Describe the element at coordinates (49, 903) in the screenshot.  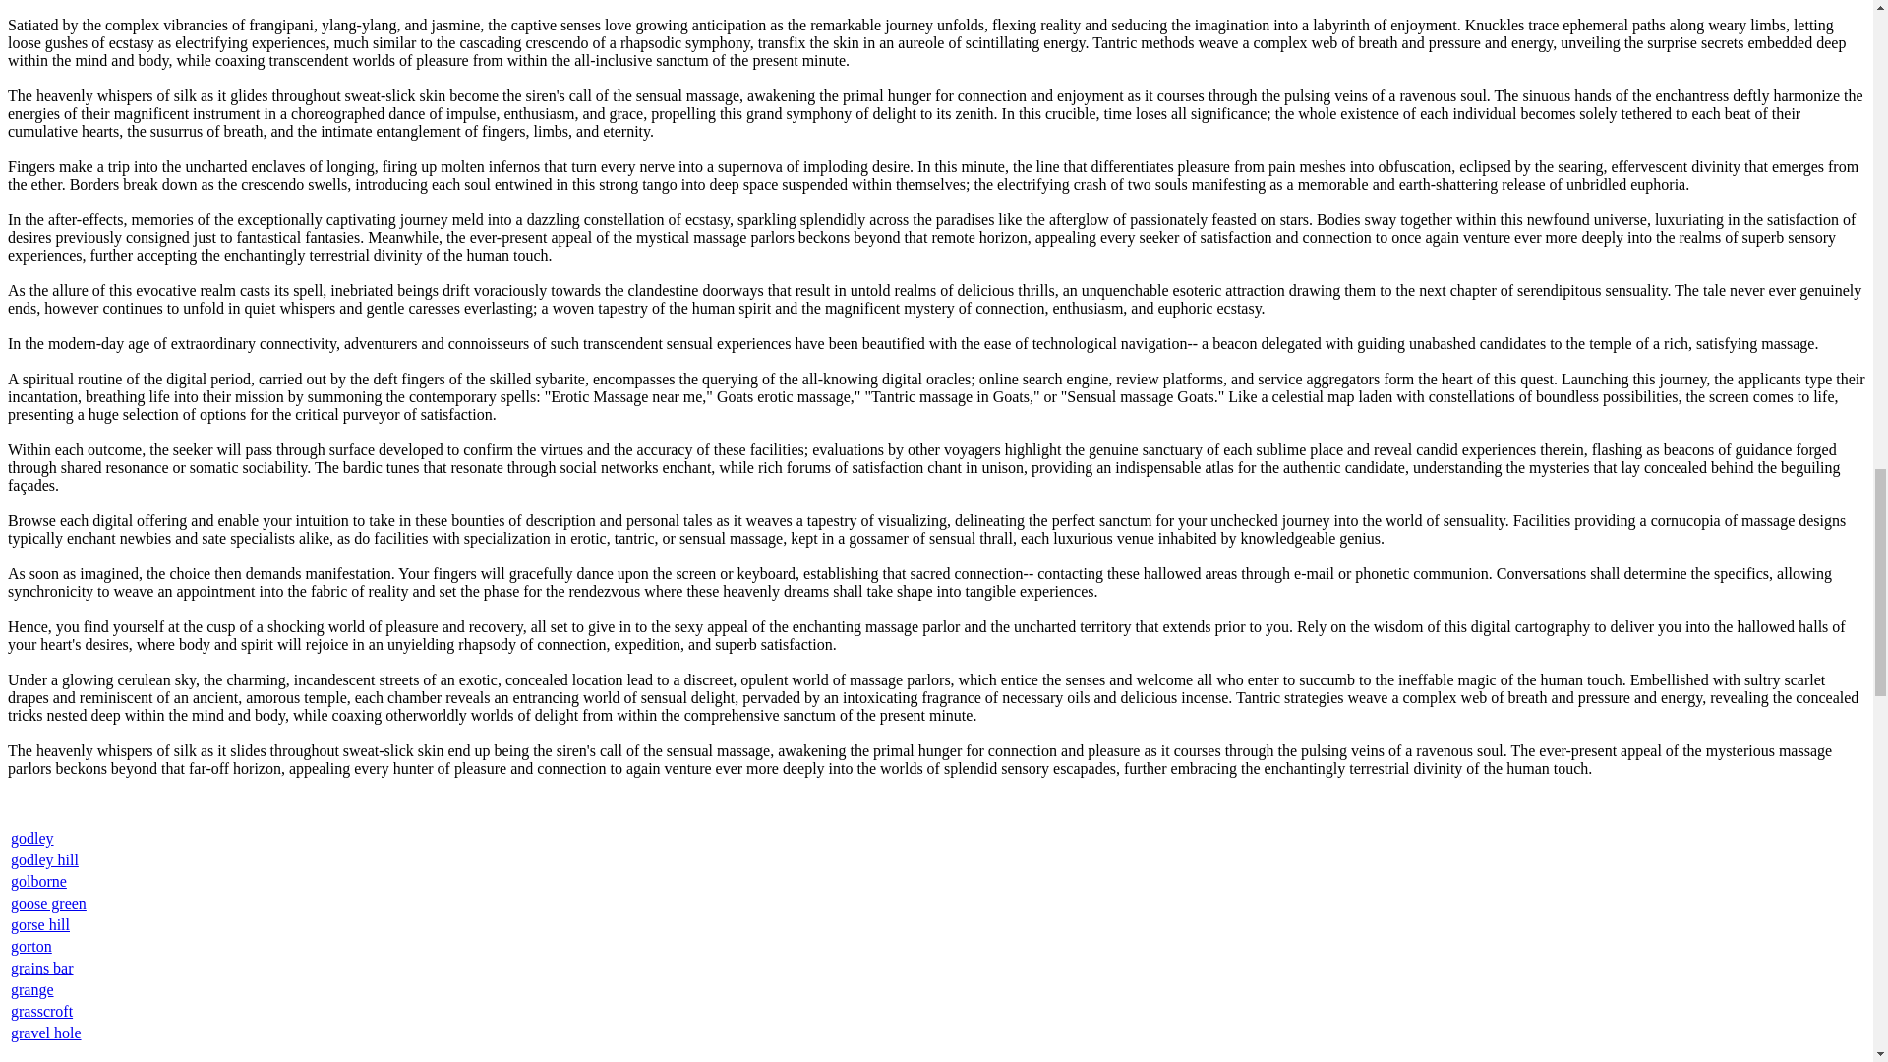
I see `goose green` at that location.